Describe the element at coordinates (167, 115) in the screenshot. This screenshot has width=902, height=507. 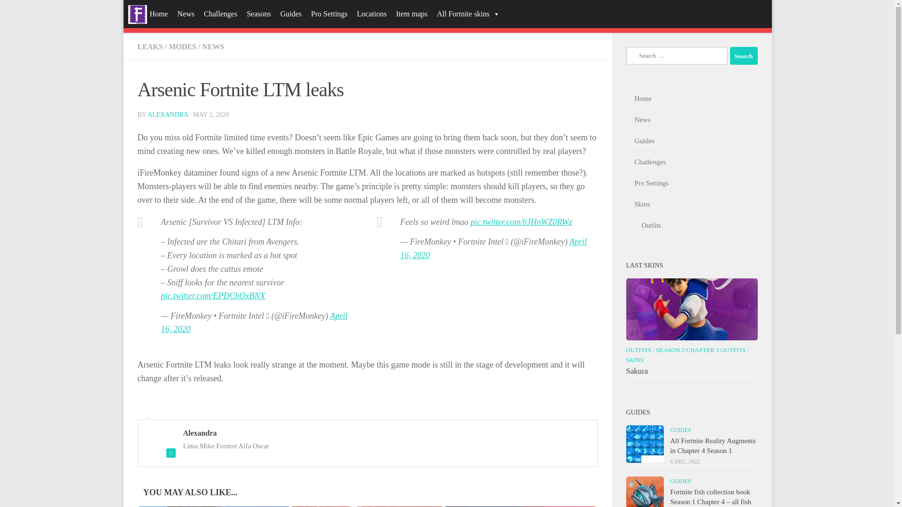
I see `Posts by Alexandra` at that location.